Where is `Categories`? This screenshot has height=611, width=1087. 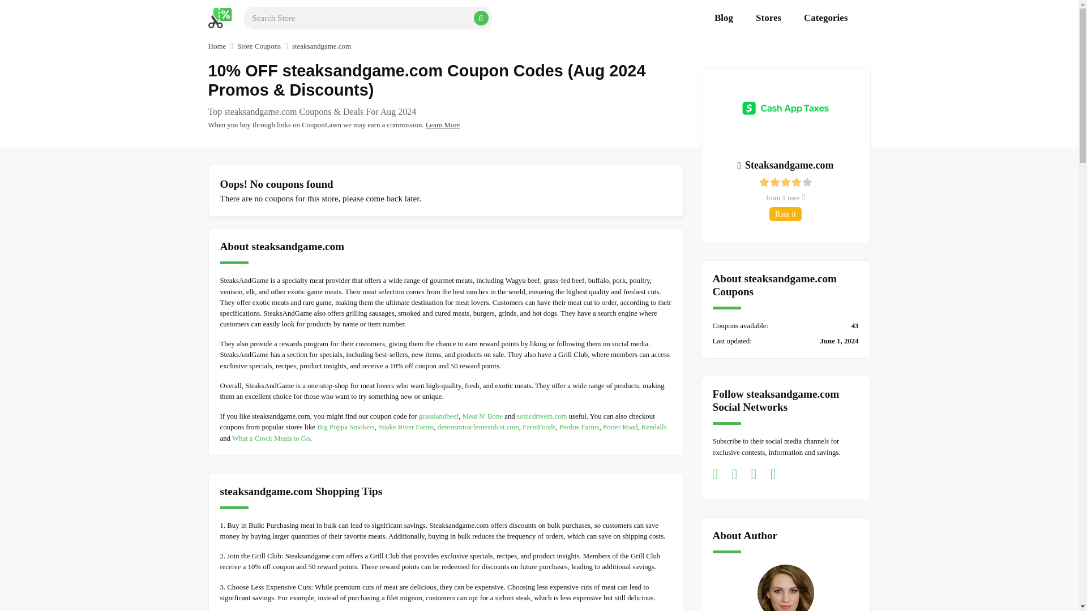 Categories is located at coordinates (825, 18).